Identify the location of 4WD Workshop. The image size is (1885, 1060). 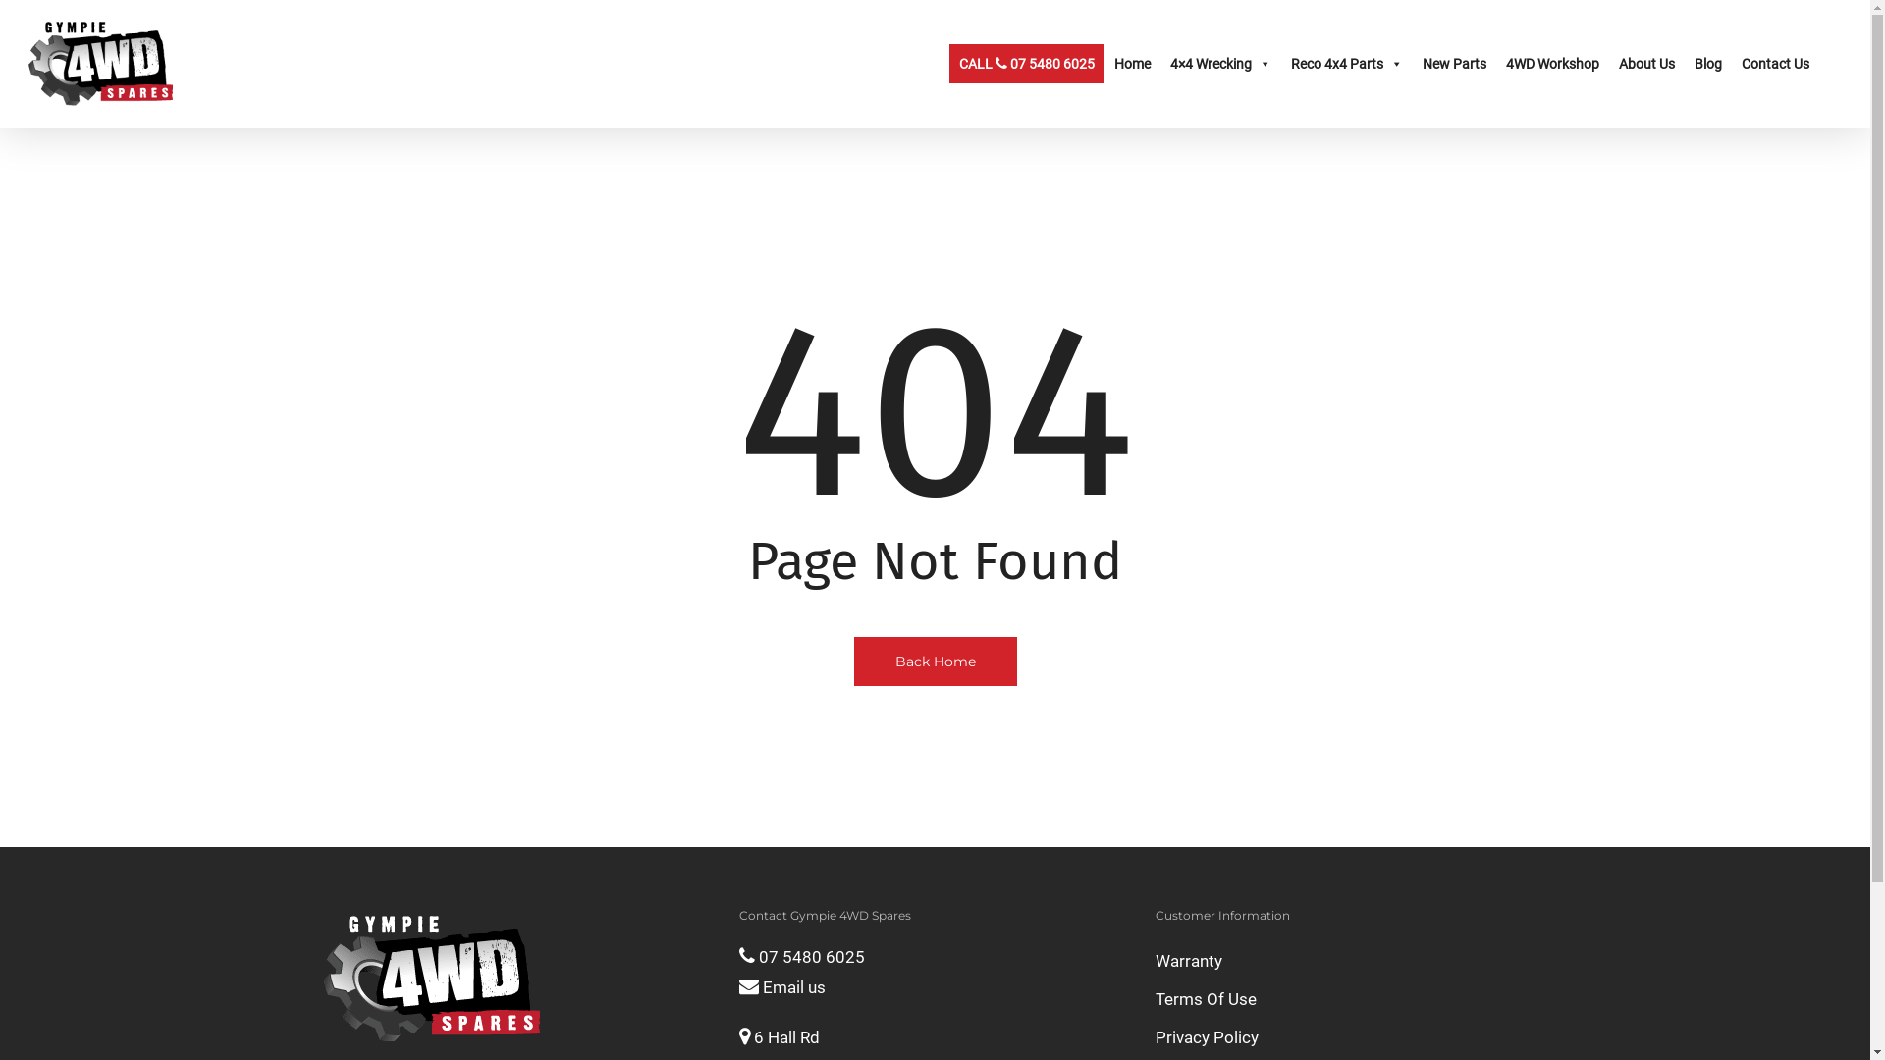
(1553, 64).